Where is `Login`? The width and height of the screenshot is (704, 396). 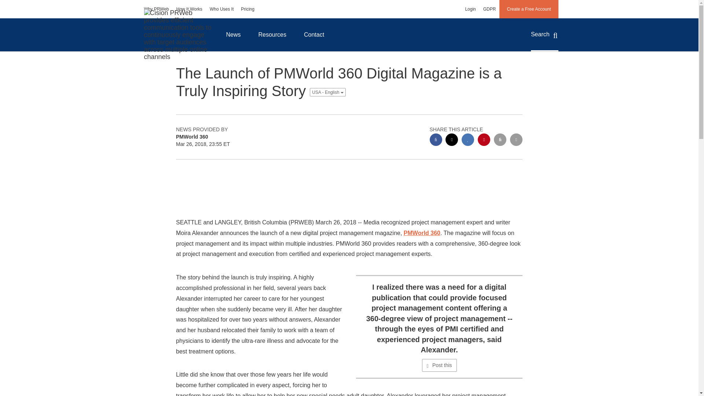 Login is located at coordinates (470, 9).